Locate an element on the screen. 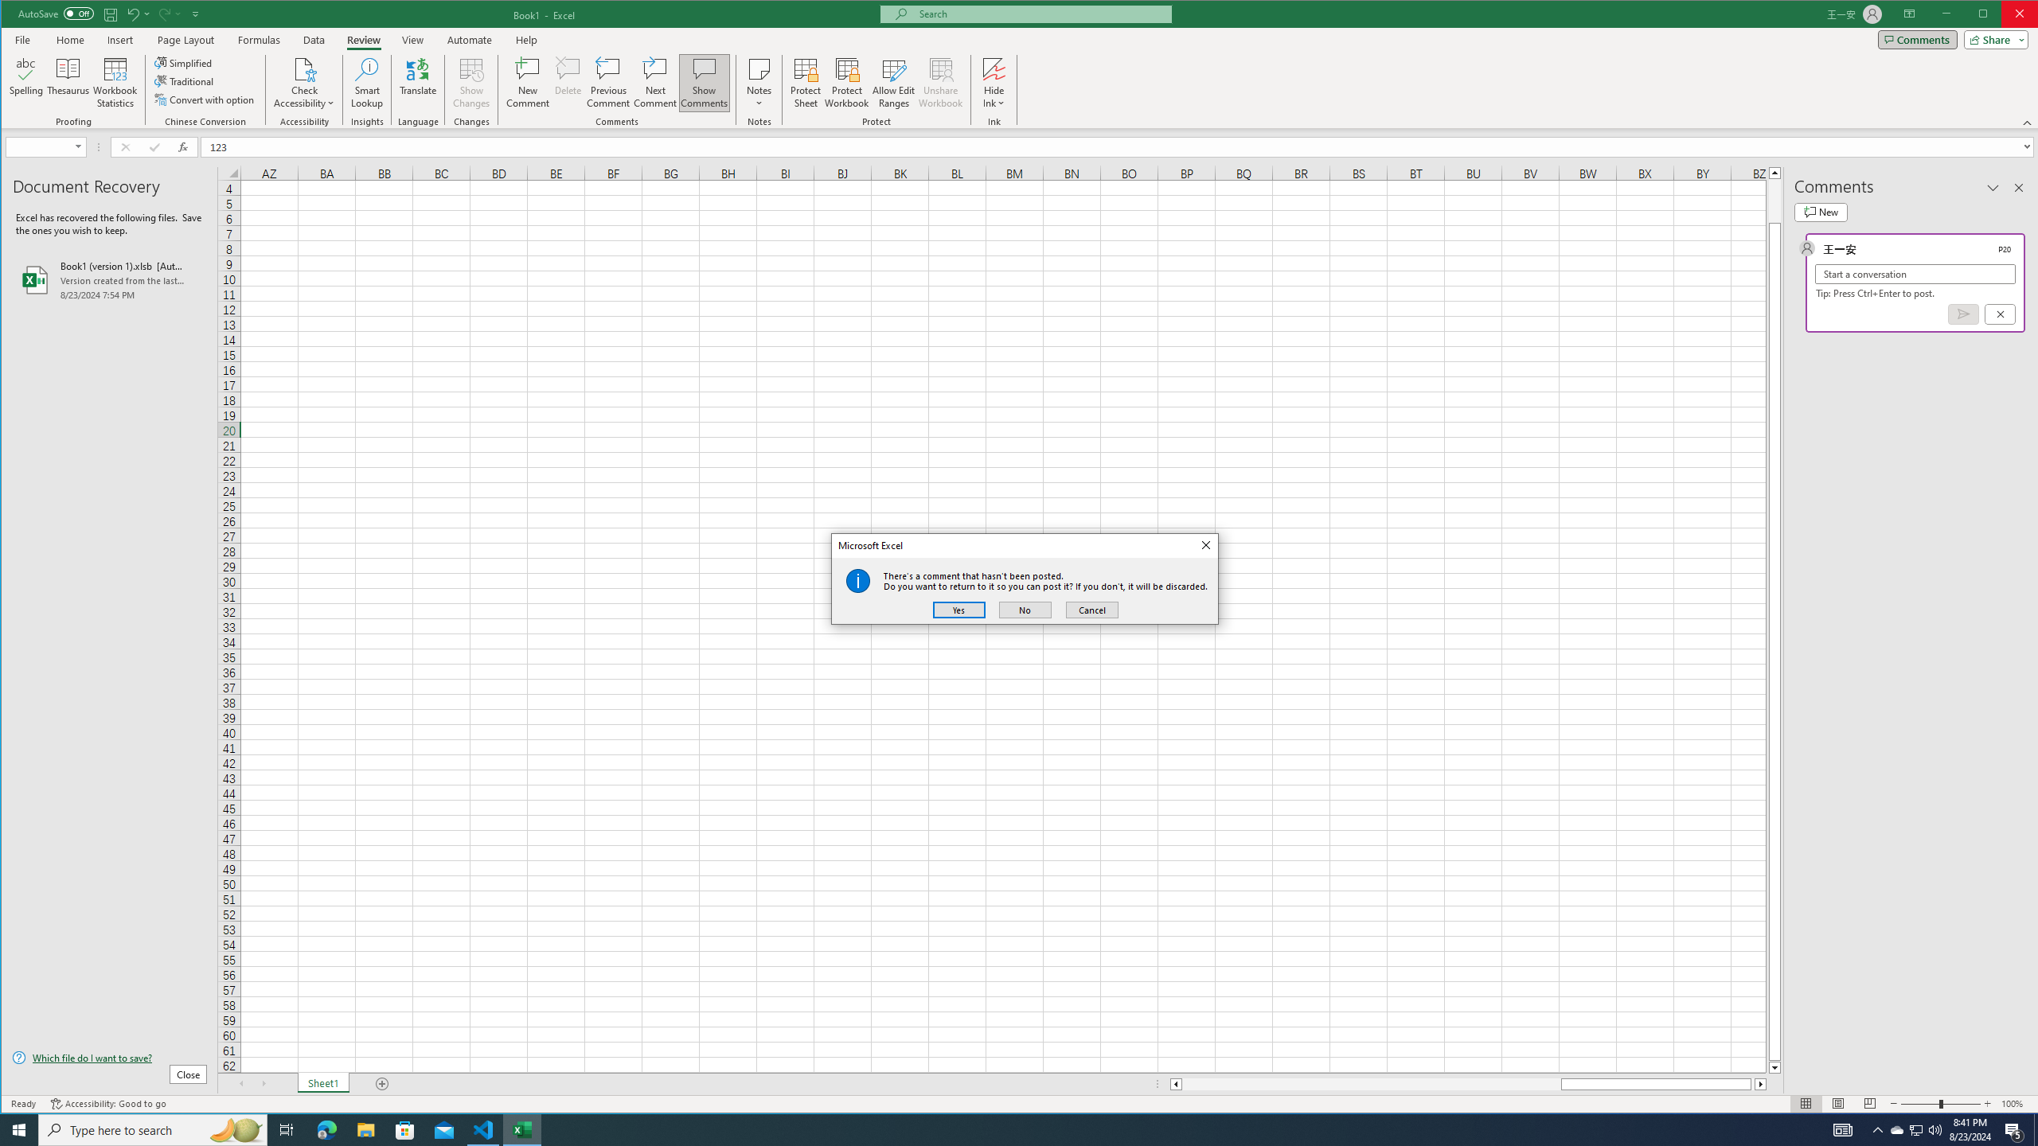 Image resolution: width=2038 pixels, height=1146 pixels. Next Comment is located at coordinates (654, 83).